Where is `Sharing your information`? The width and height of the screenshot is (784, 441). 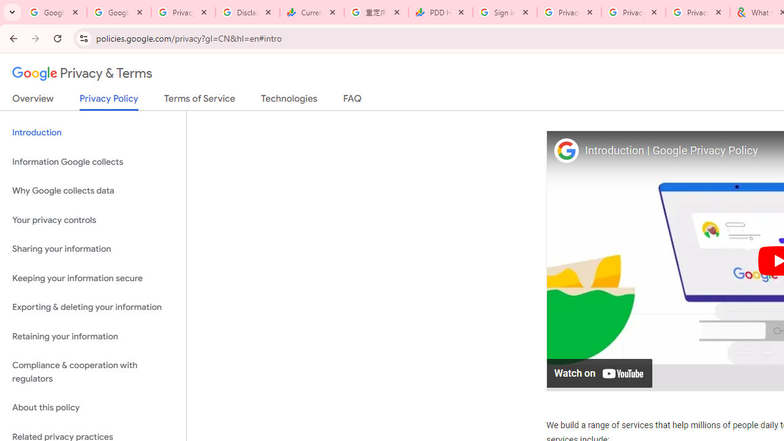
Sharing your information is located at coordinates (93, 249).